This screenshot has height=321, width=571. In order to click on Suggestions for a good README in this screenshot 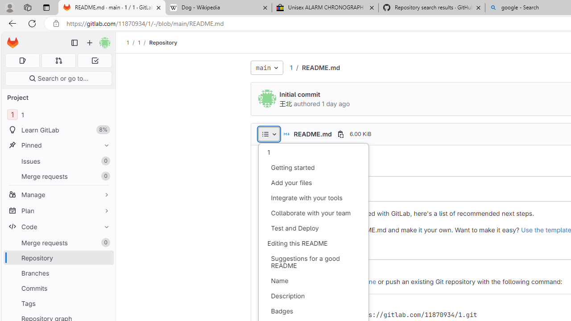, I will do `click(313, 262)`.